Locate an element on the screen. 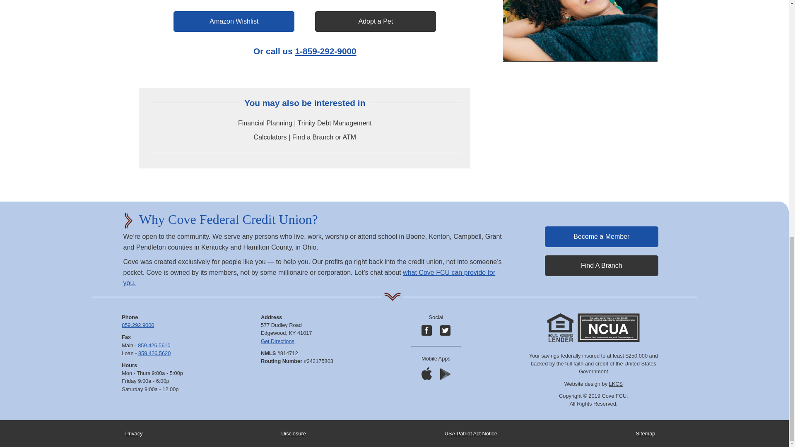 This screenshot has width=795, height=447. NCUA is located at coordinates (609, 328).